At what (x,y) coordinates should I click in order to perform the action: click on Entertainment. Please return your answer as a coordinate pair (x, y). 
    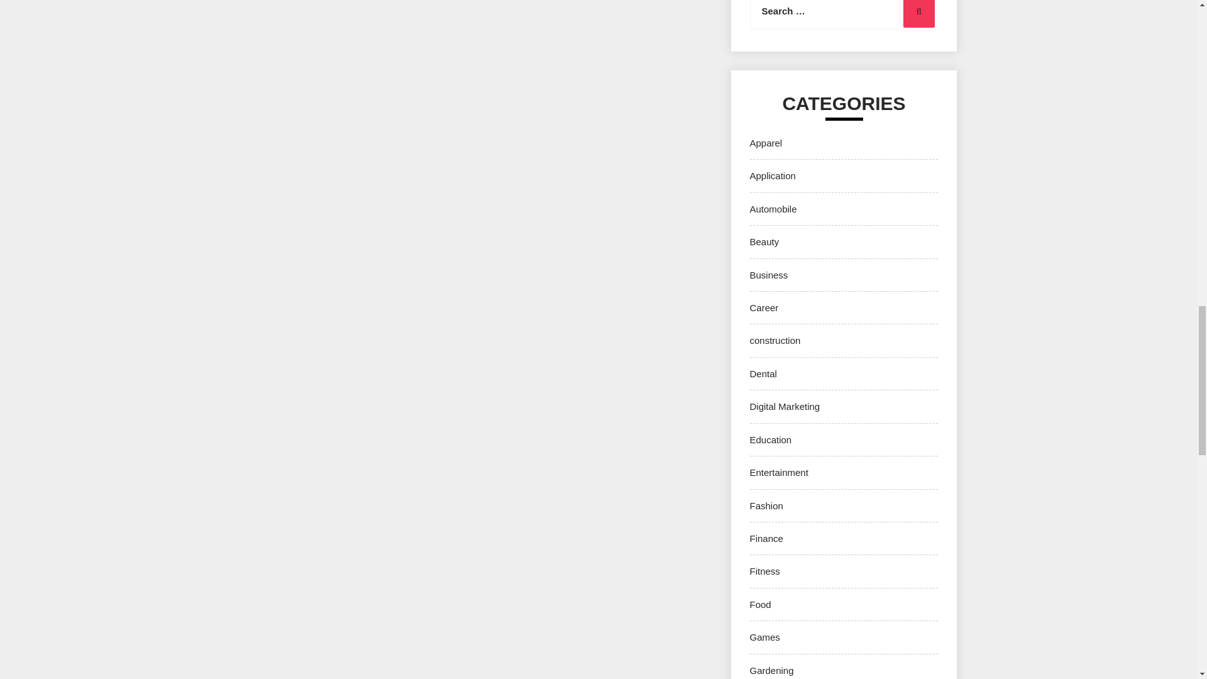
    Looking at the image, I should click on (778, 473).